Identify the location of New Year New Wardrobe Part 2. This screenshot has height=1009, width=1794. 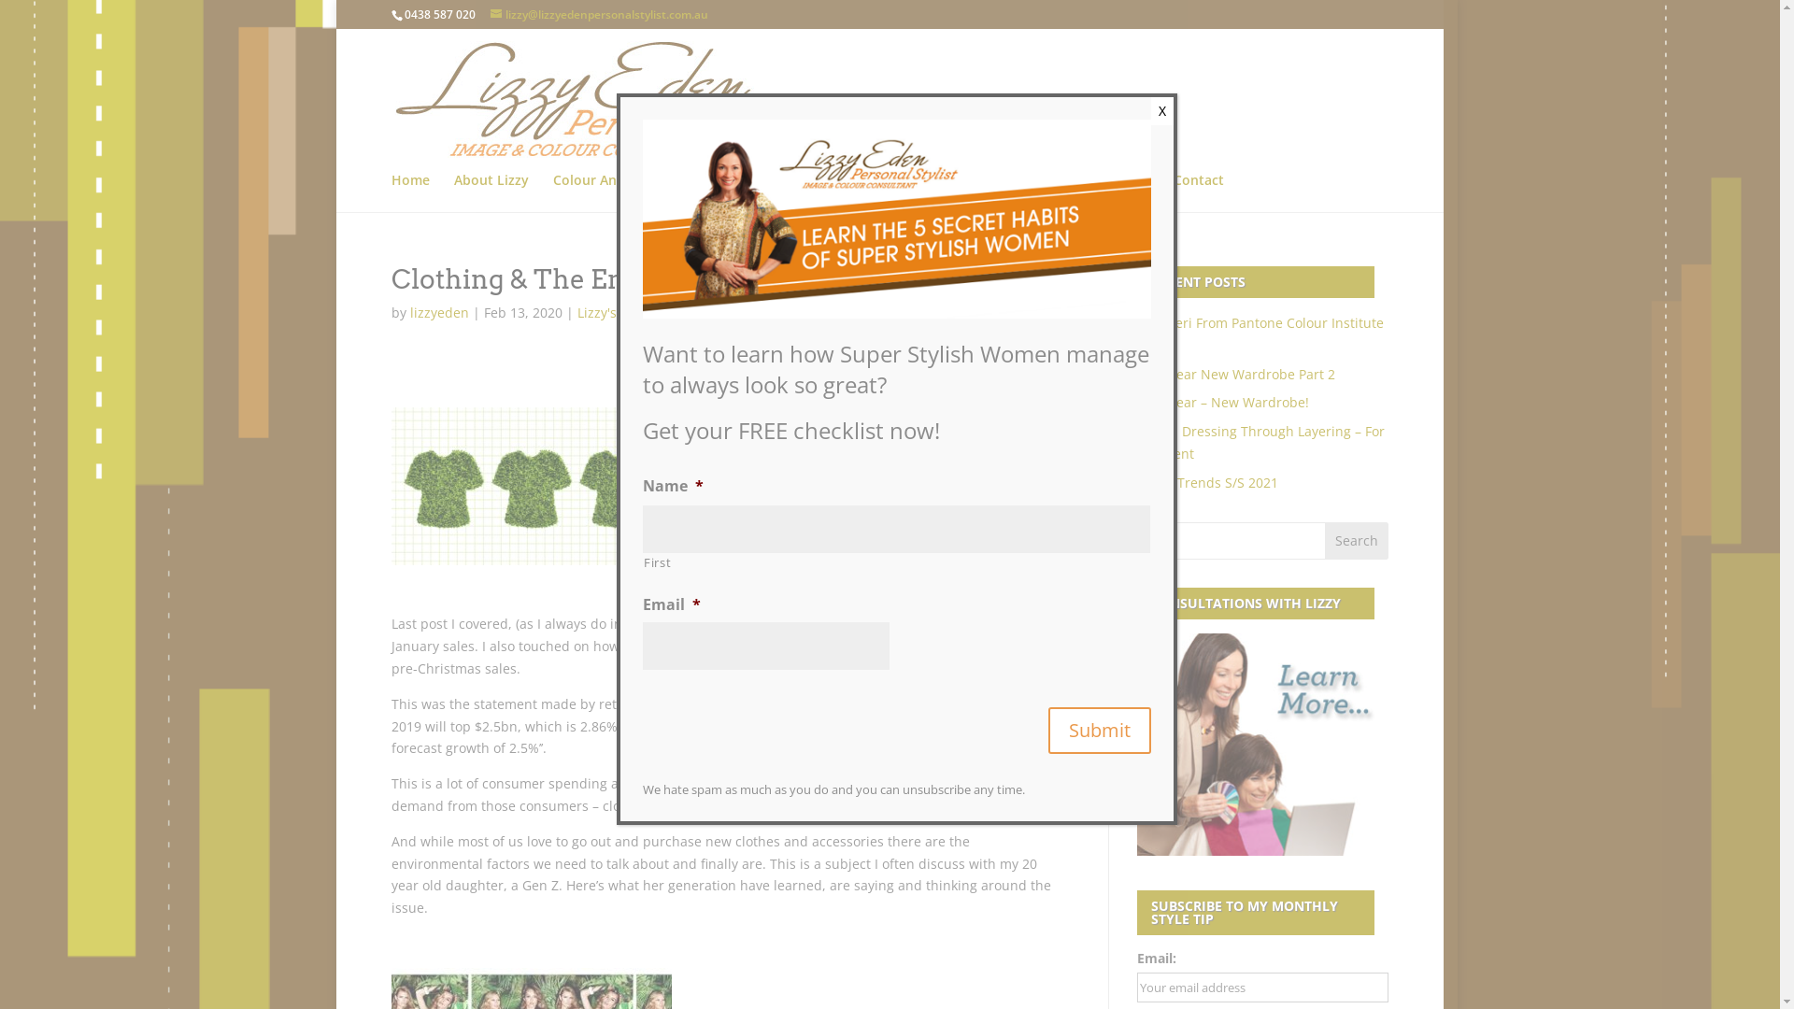
(1236, 374).